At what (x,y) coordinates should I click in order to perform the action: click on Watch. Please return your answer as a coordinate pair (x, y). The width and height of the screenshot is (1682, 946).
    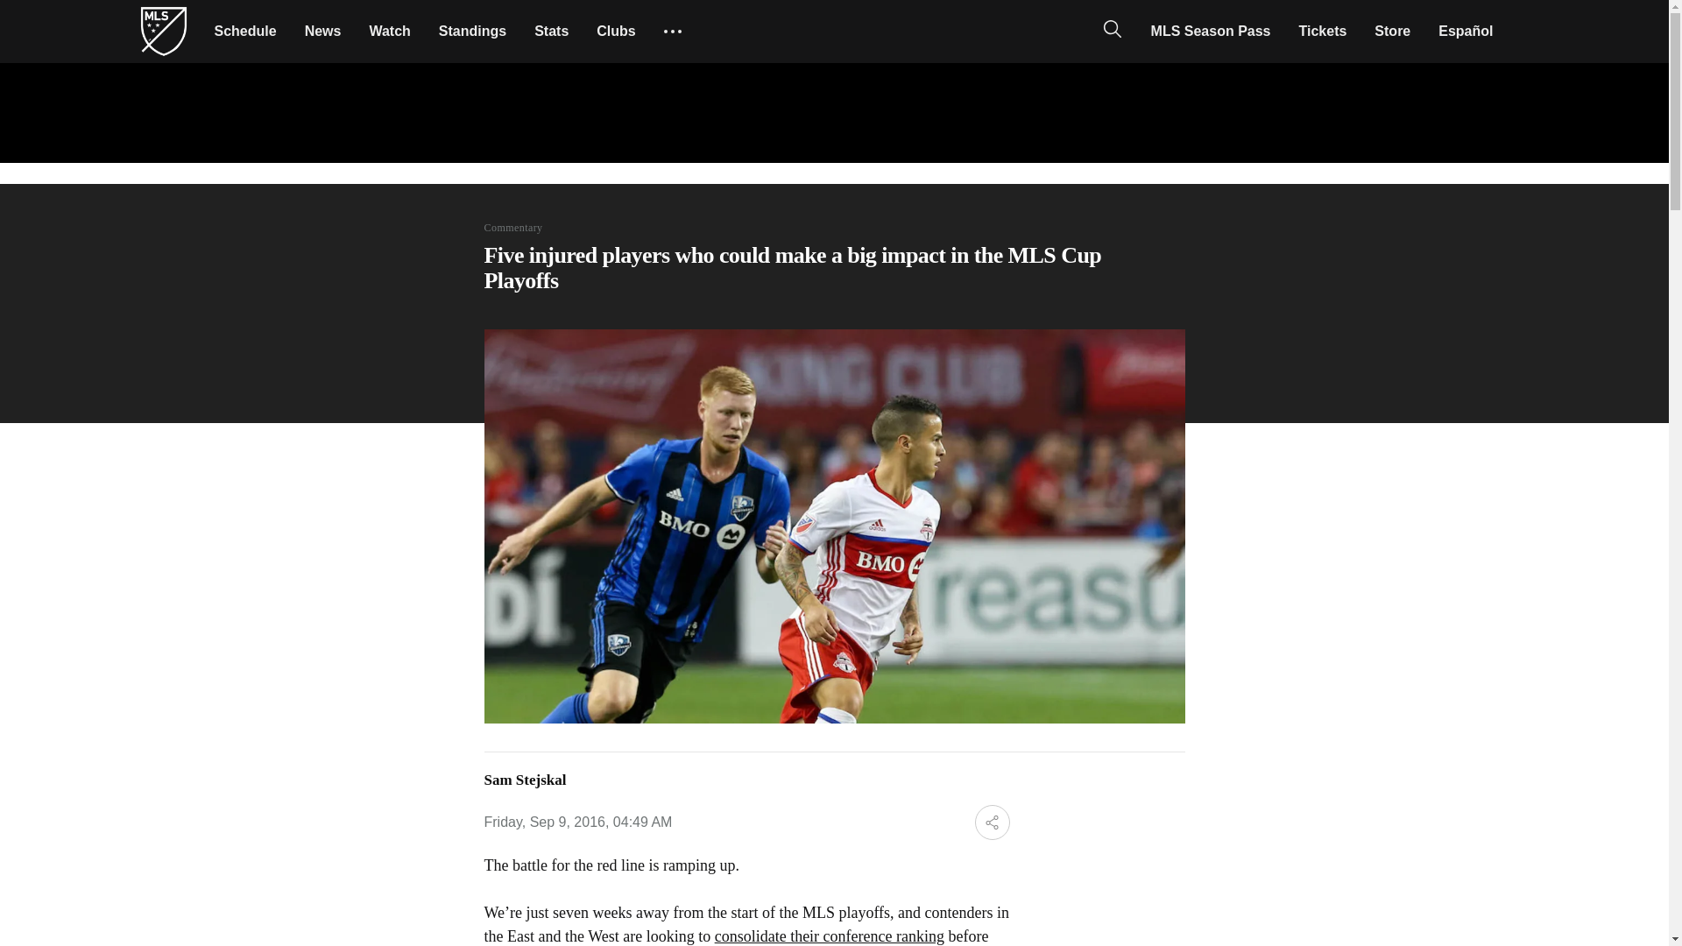
    Looking at the image, I should click on (389, 31).